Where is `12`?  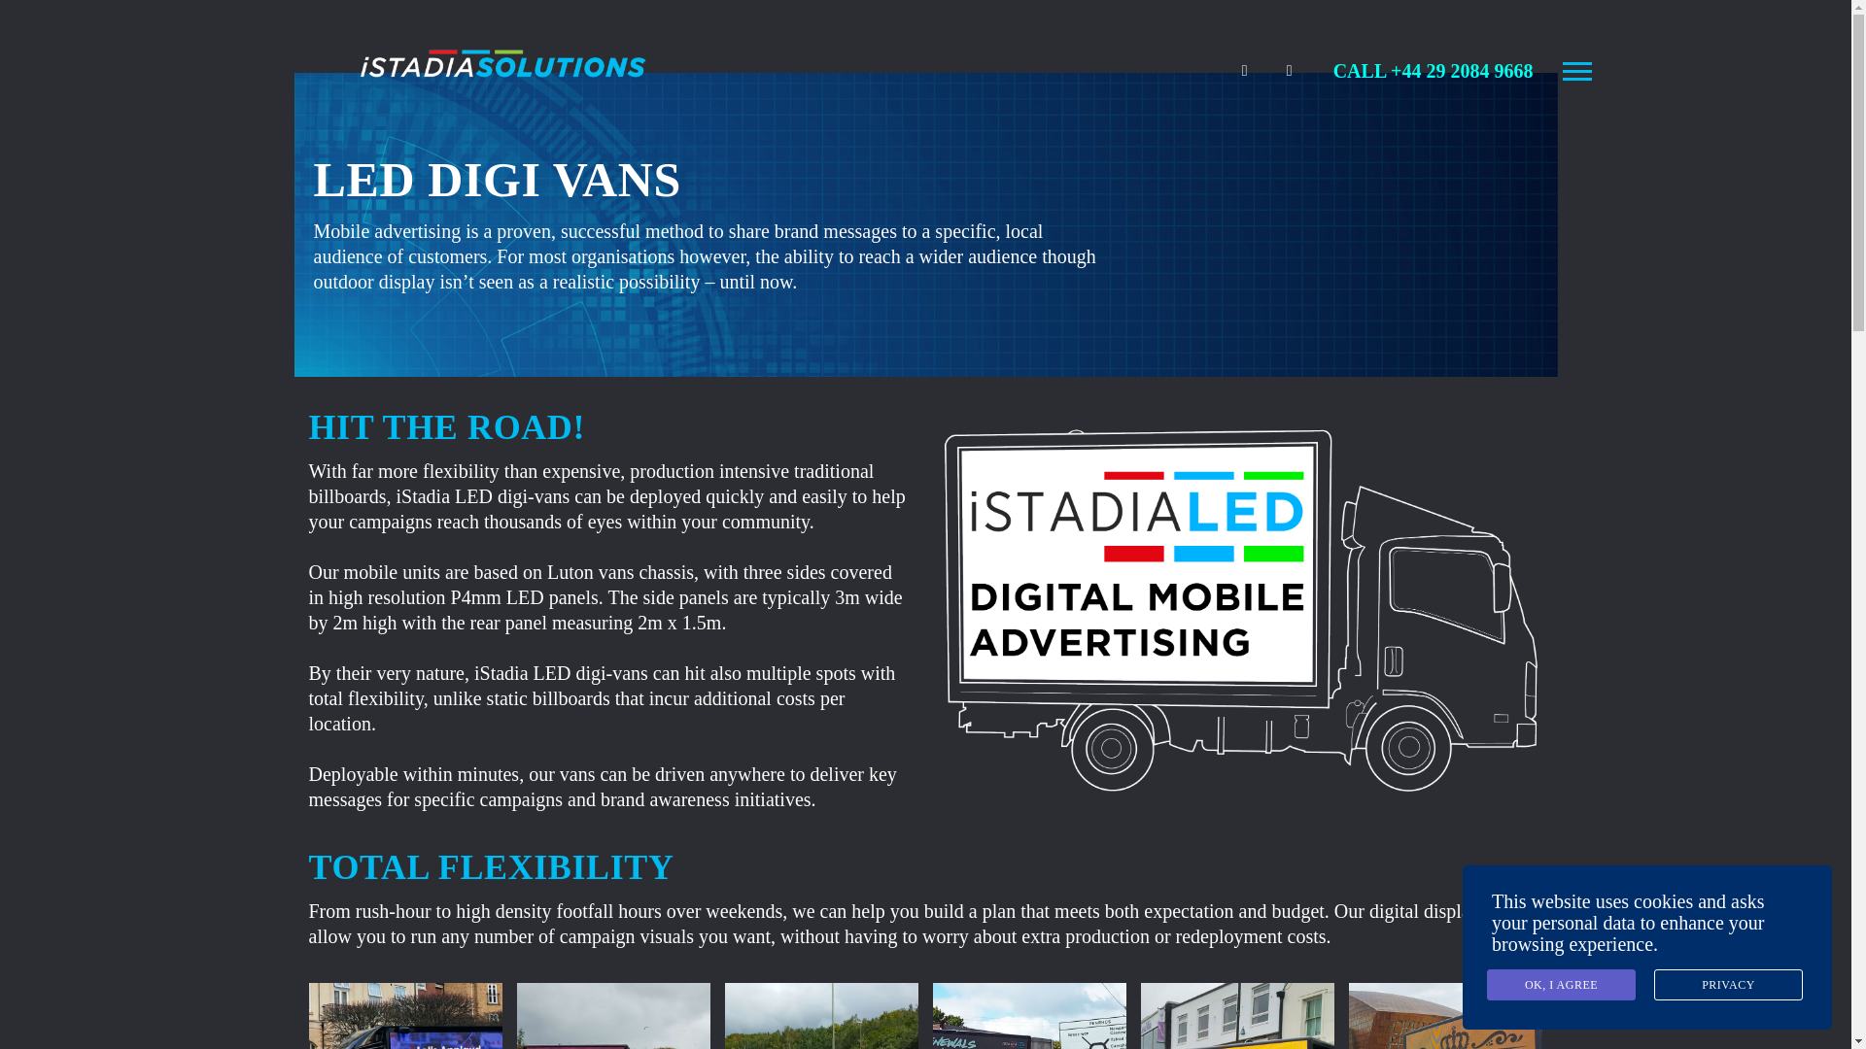 12 is located at coordinates (1236, 1016).